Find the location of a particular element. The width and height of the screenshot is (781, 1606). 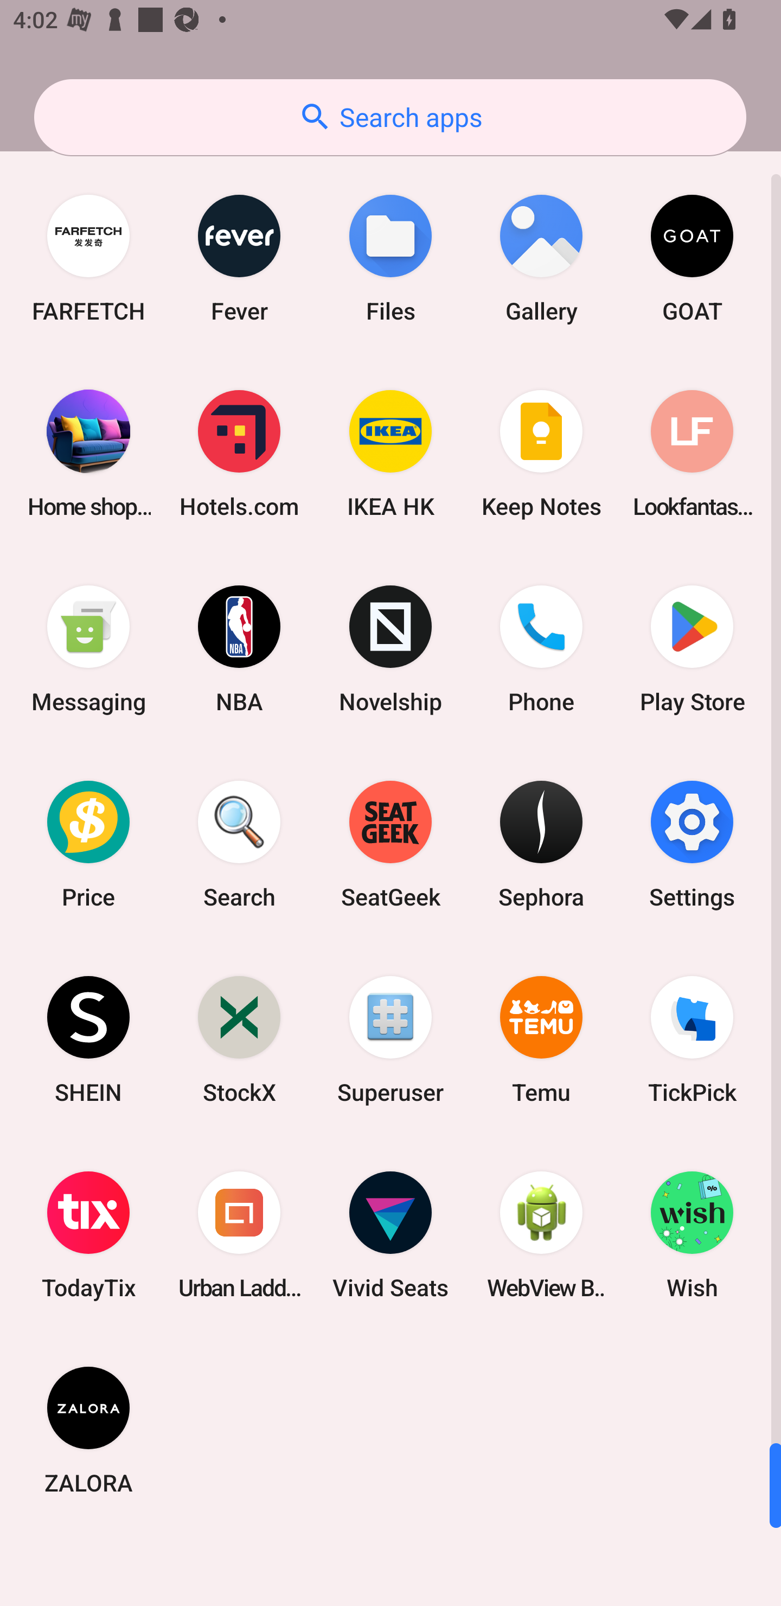

GOAT is located at coordinates (692, 258).